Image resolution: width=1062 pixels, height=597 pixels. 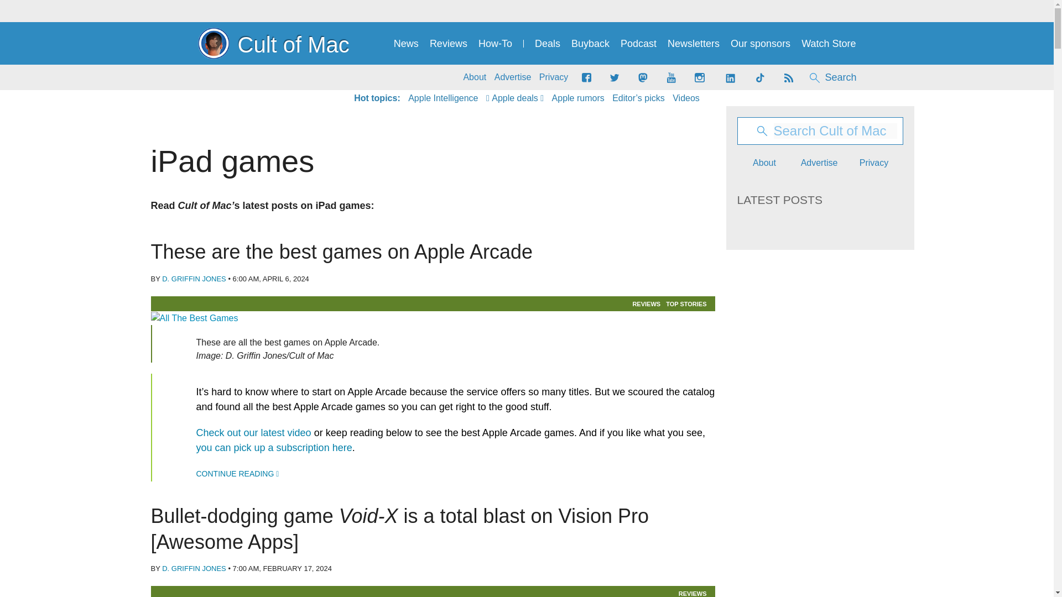 I want to click on Our sponsors, so click(x=760, y=44).